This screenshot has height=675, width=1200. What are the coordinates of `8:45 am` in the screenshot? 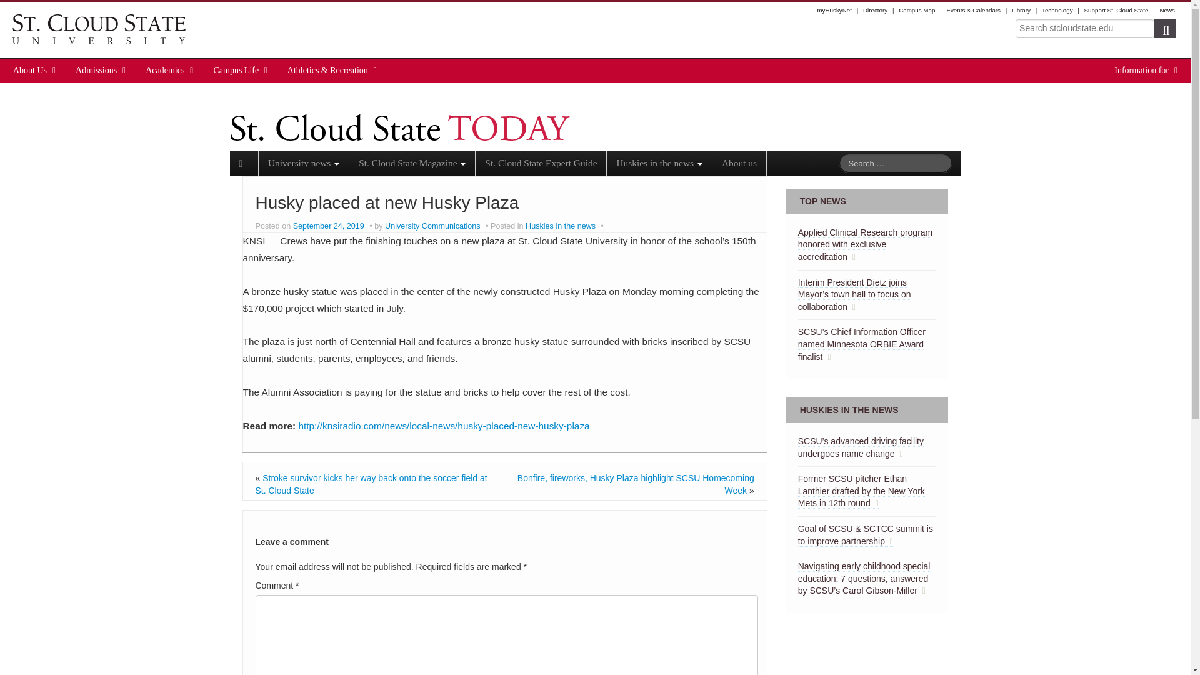 It's located at (330, 226).